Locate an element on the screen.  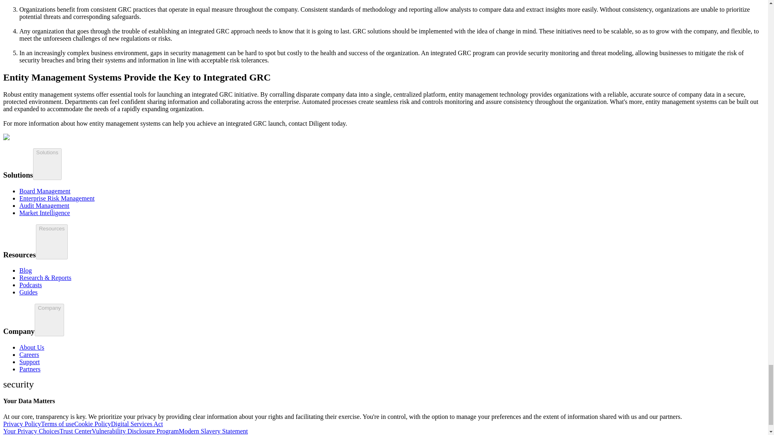
Podcasts is located at coordinates (31, 285).